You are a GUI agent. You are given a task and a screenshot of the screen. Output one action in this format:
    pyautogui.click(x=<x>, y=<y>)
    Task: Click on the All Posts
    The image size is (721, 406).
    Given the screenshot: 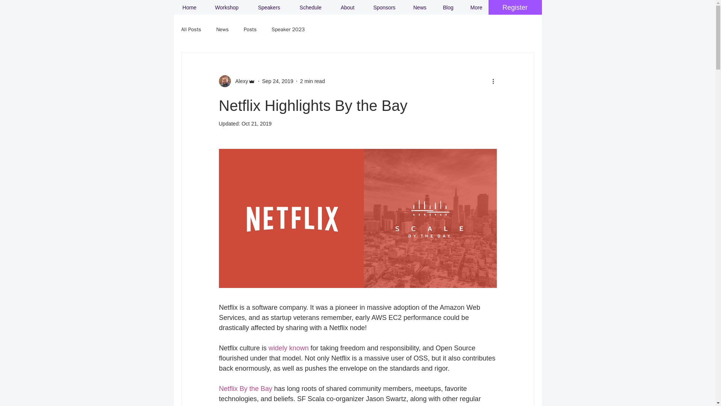 What is the action you would take?
    pyautogui.click(x=191, y=29)
    